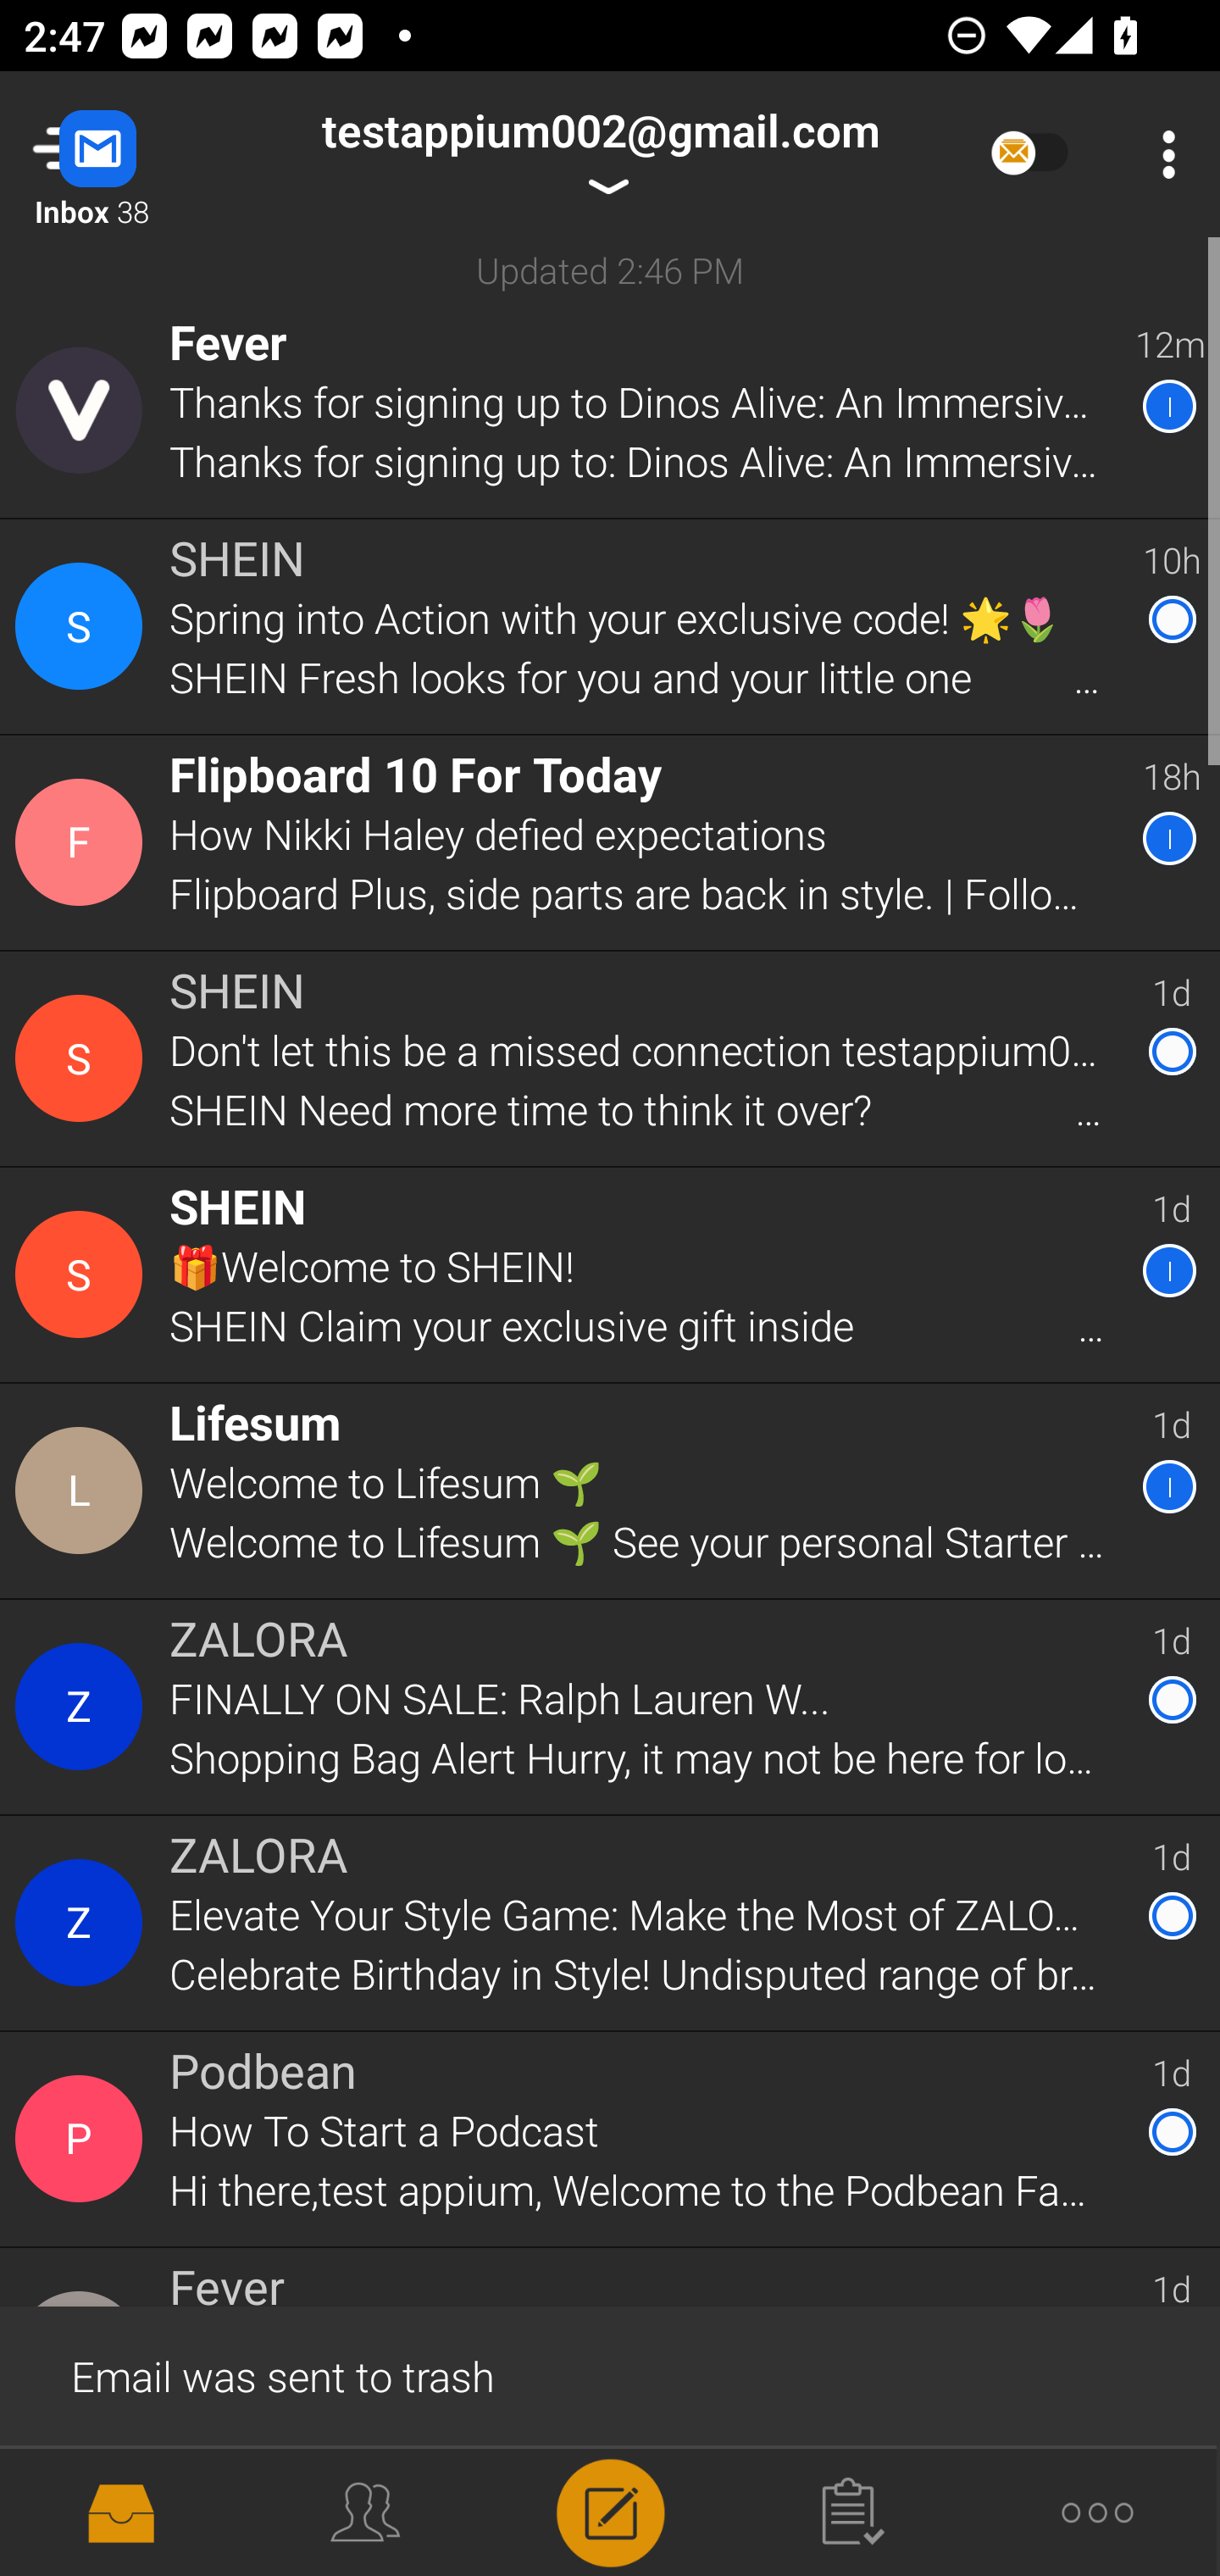  What do you see at coordinates (83, 1058) in the screenshot?
I see `Contact Details` at bounding box center [83, 1058].